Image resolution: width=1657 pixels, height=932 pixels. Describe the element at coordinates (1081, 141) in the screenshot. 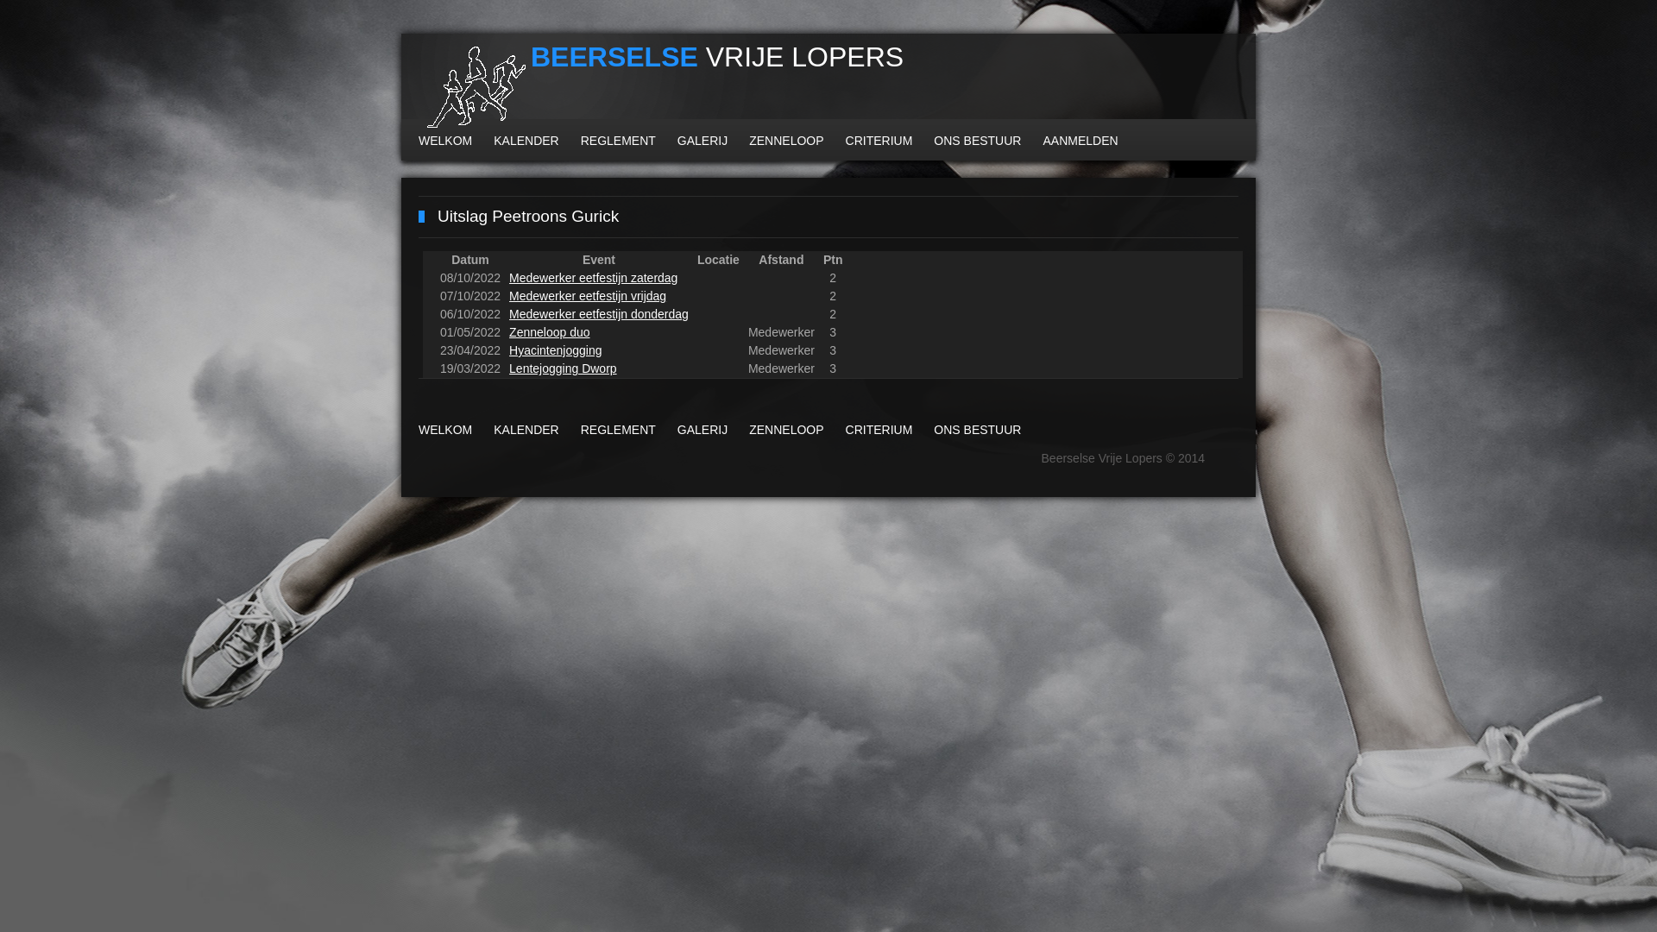

I see `AANMELDEN` at that location.